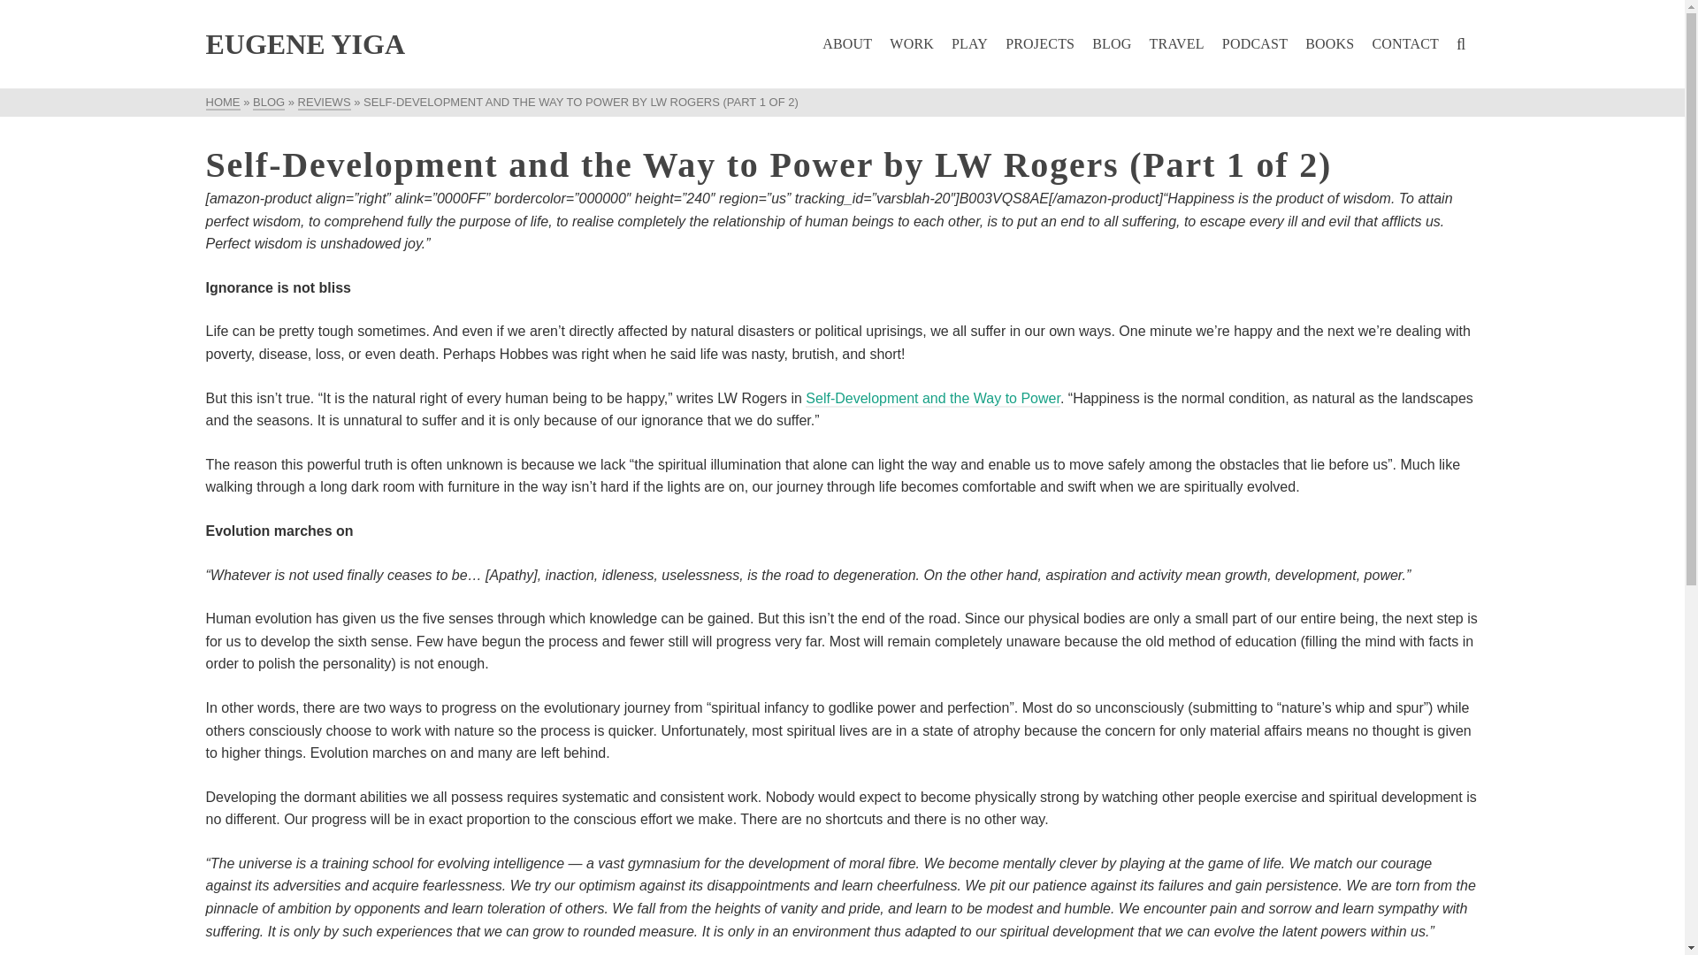 Image resolution: width=1698 pixels, height=955 pixels. I want to click on BLOG, so click(1111, 44).